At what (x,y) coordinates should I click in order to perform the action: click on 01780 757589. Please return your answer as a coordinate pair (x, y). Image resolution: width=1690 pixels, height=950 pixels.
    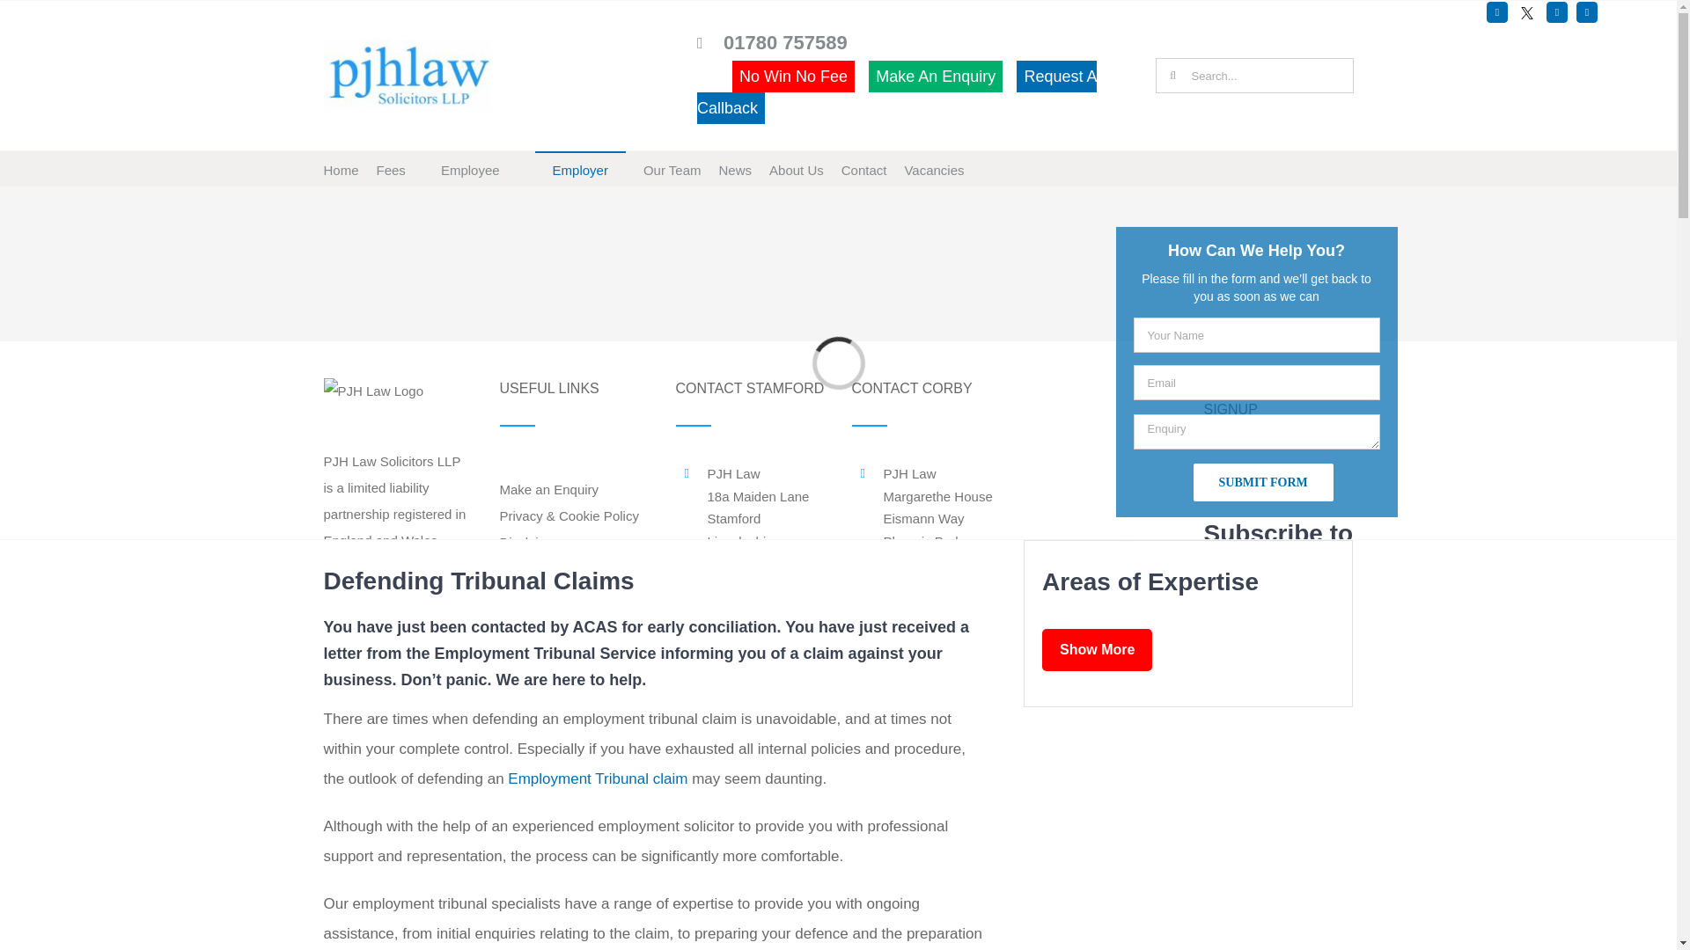
    Looking at the image, I should click on (785, 42).